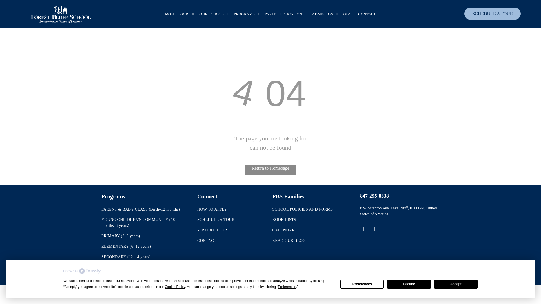 The image size is (541, 304). Describe the element at coordinates (362, 284) in the screenshot. I see `Preferences` at that location.